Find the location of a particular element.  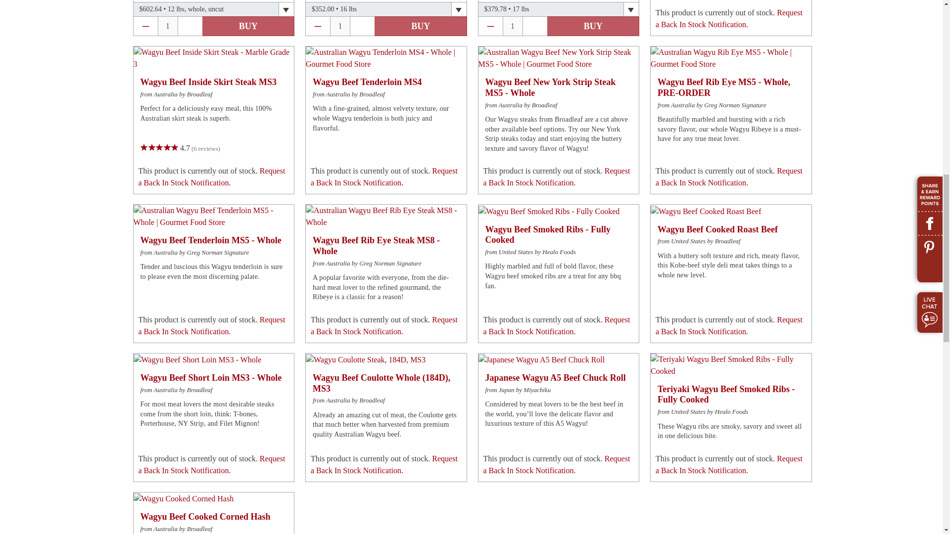

Wagyu Beef Inside Skirt Steak - Marble Grade 3 is located at coordinates (214, 58).